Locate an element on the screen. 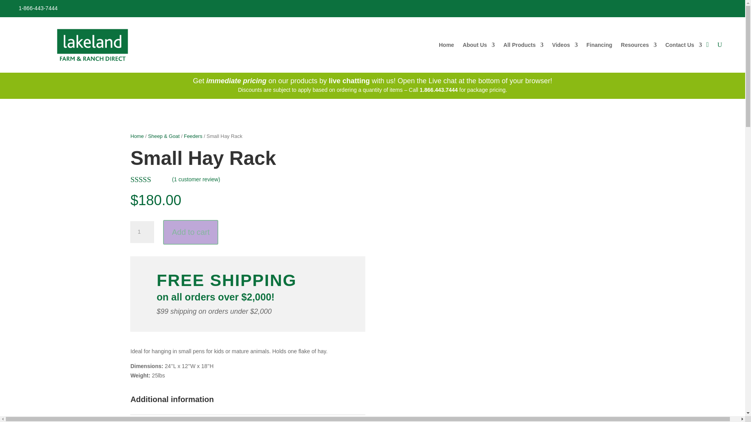 The height and width of the screenshot is (422, 751). Contact Us is located at coordinates (684, 46).